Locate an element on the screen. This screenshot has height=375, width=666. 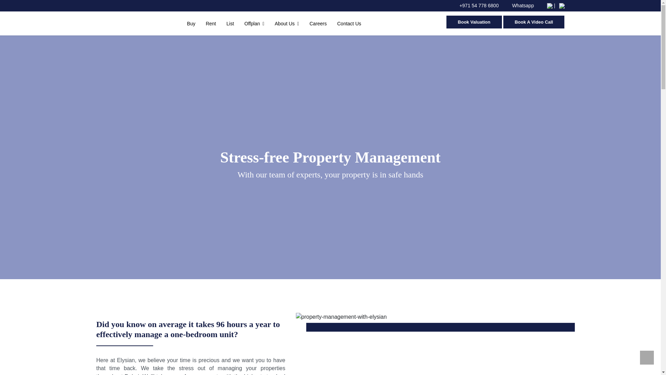
Book A Video Call is located at coordinates (534, 22).